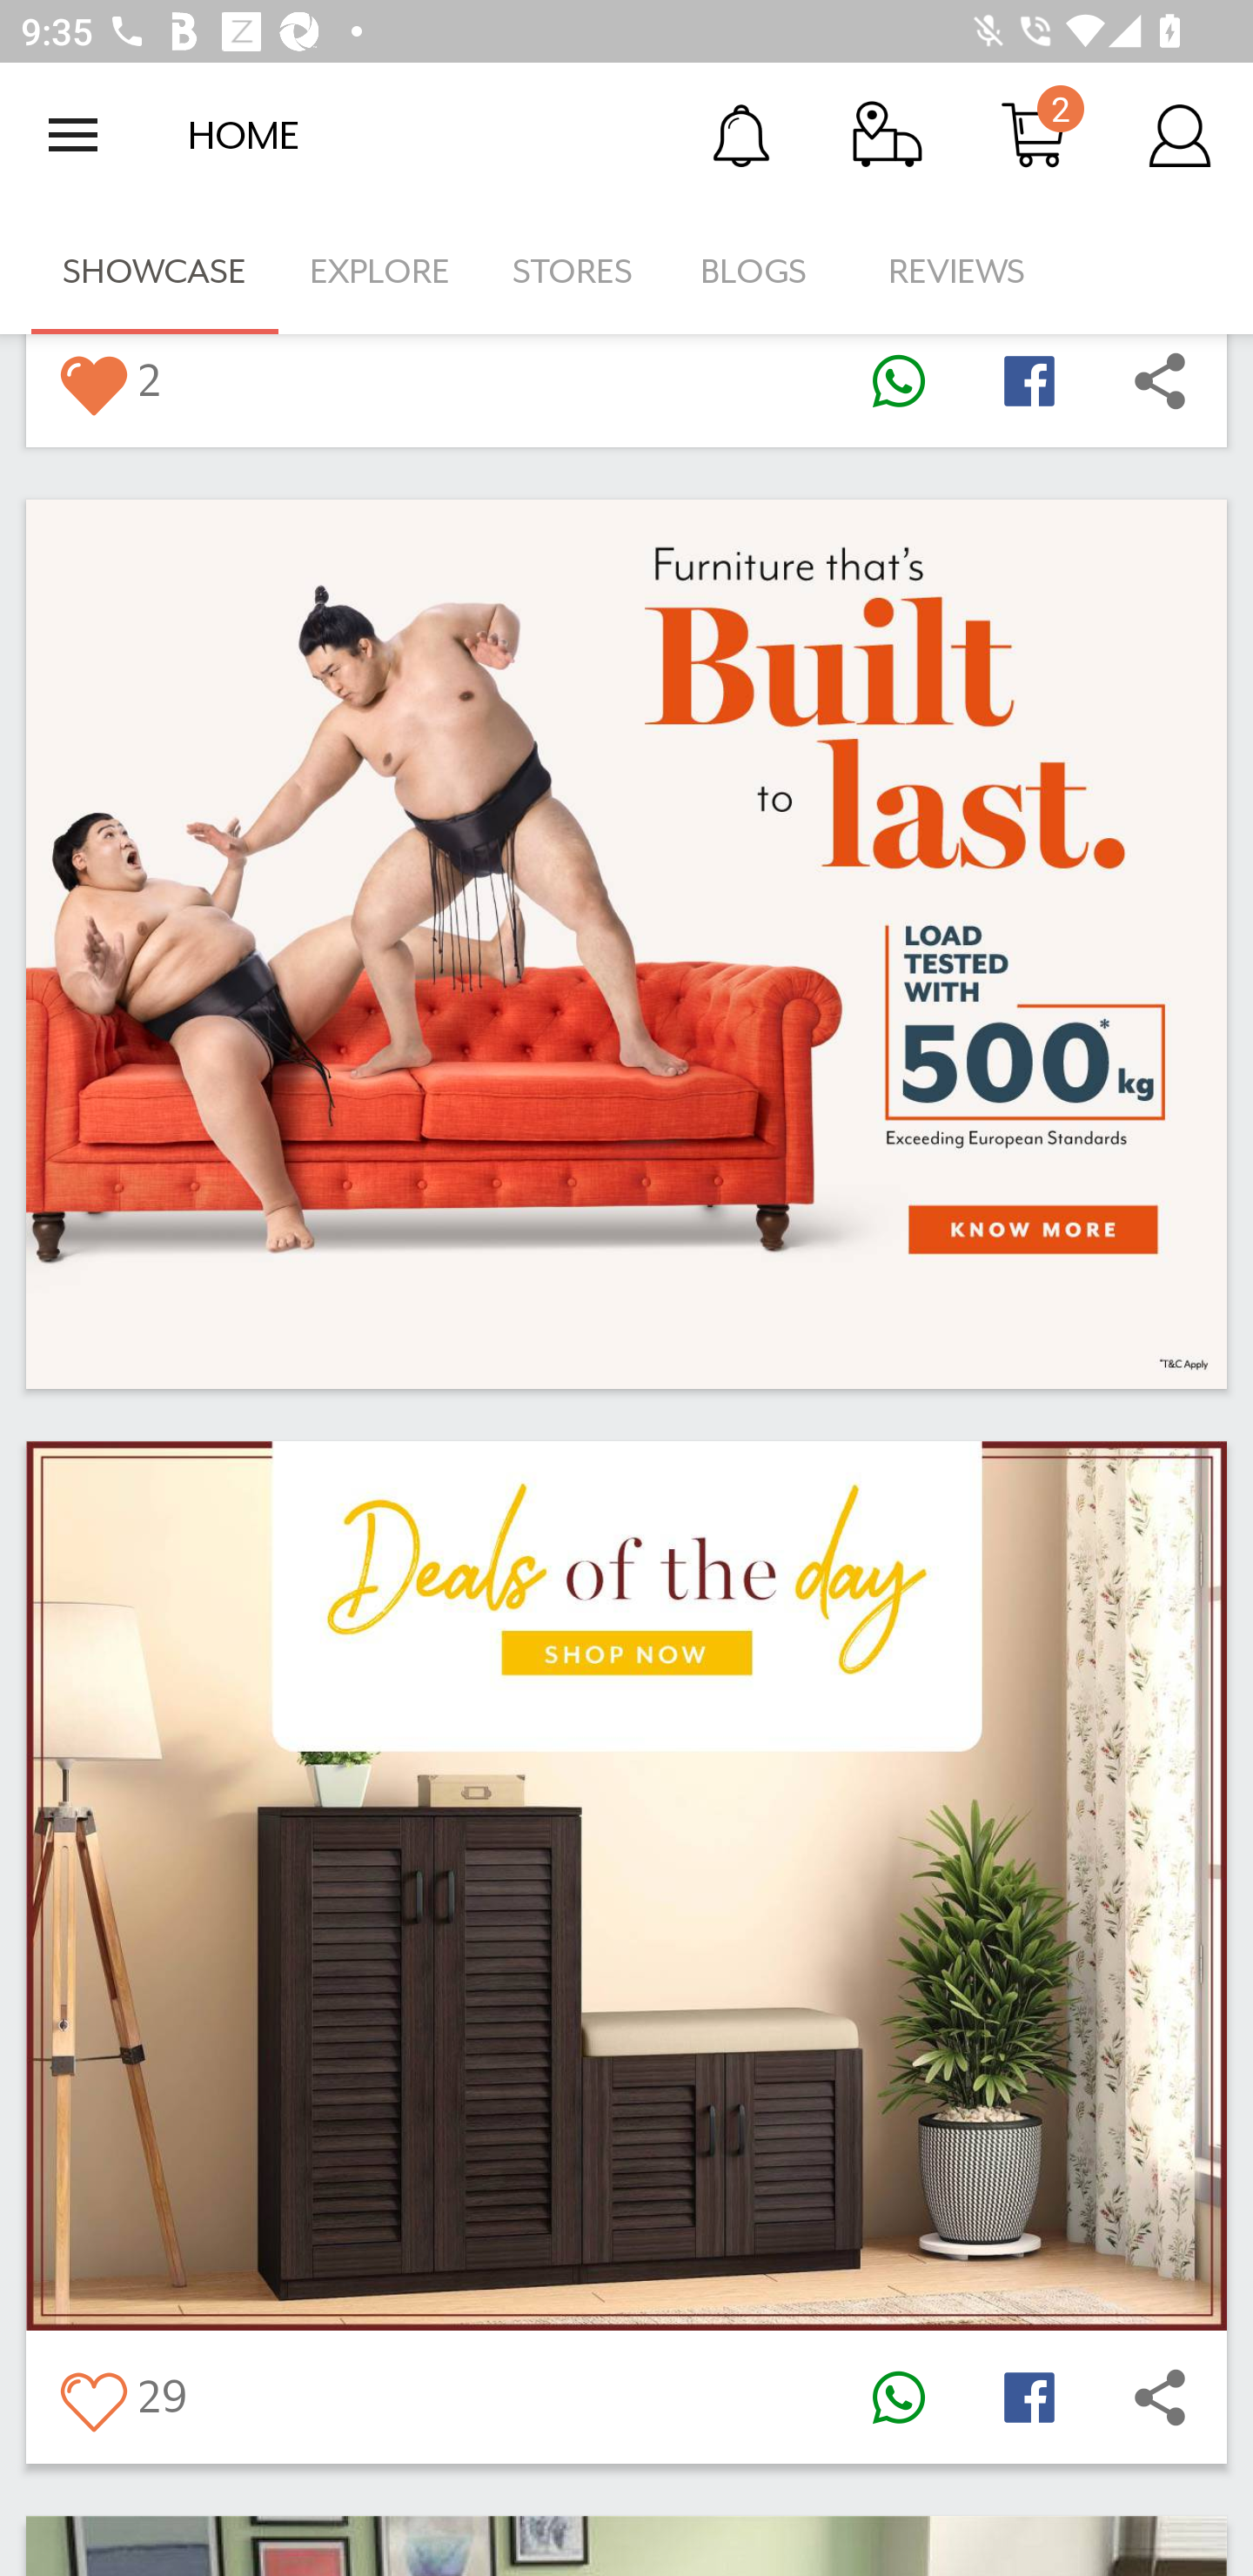 This screenshot has width=1253, height=2576. Describe the element at coordinates (1034, 134) in the screenshot. I see `Cart` at that location.